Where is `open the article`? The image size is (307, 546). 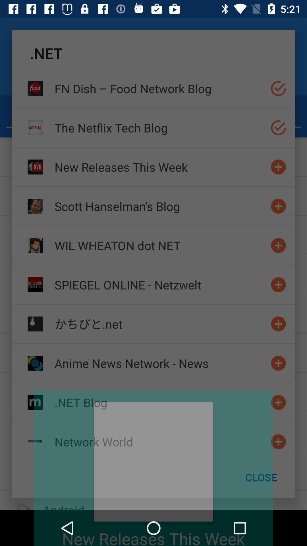 open the article is located at coordinates (279, 402).